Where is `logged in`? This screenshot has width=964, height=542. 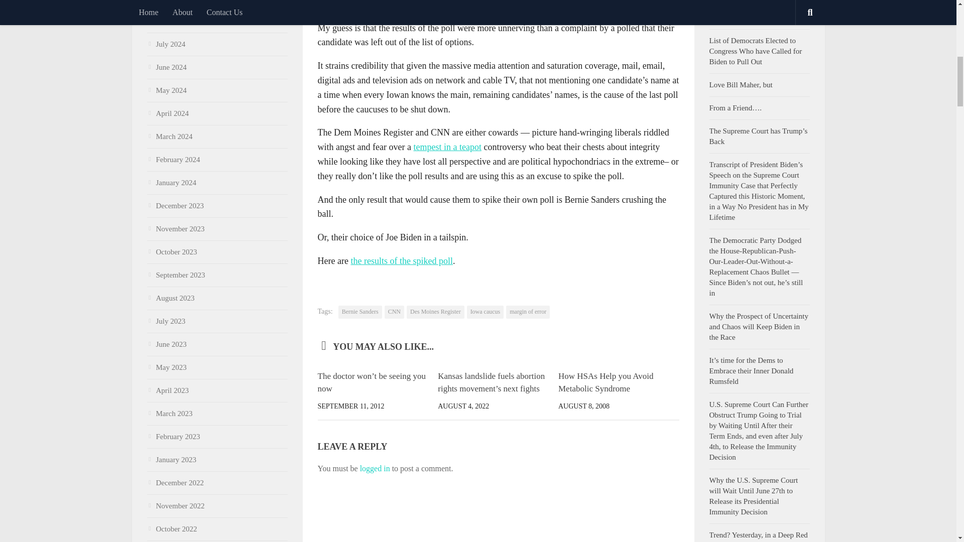
logged in is located at coordinates (375, 468).